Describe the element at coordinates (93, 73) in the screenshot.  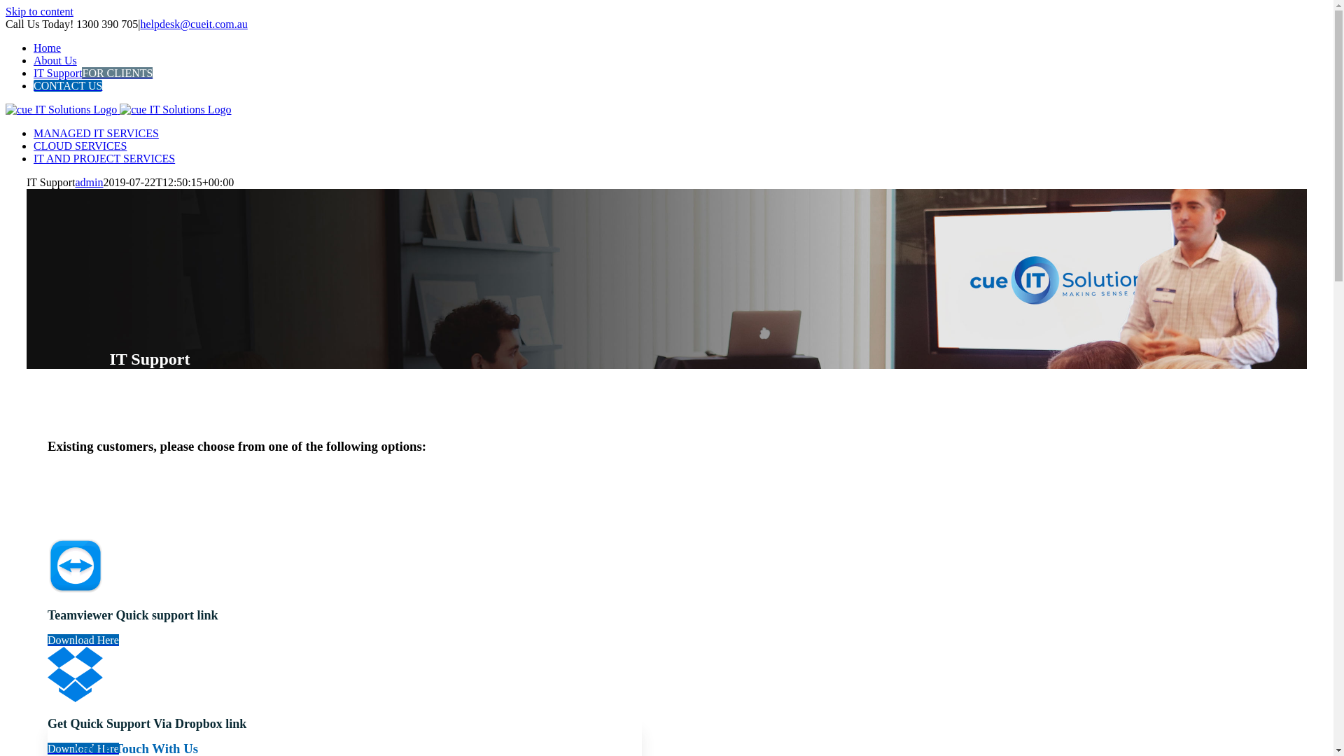
I see `IT SupportFOR CLIENTS` at that location.